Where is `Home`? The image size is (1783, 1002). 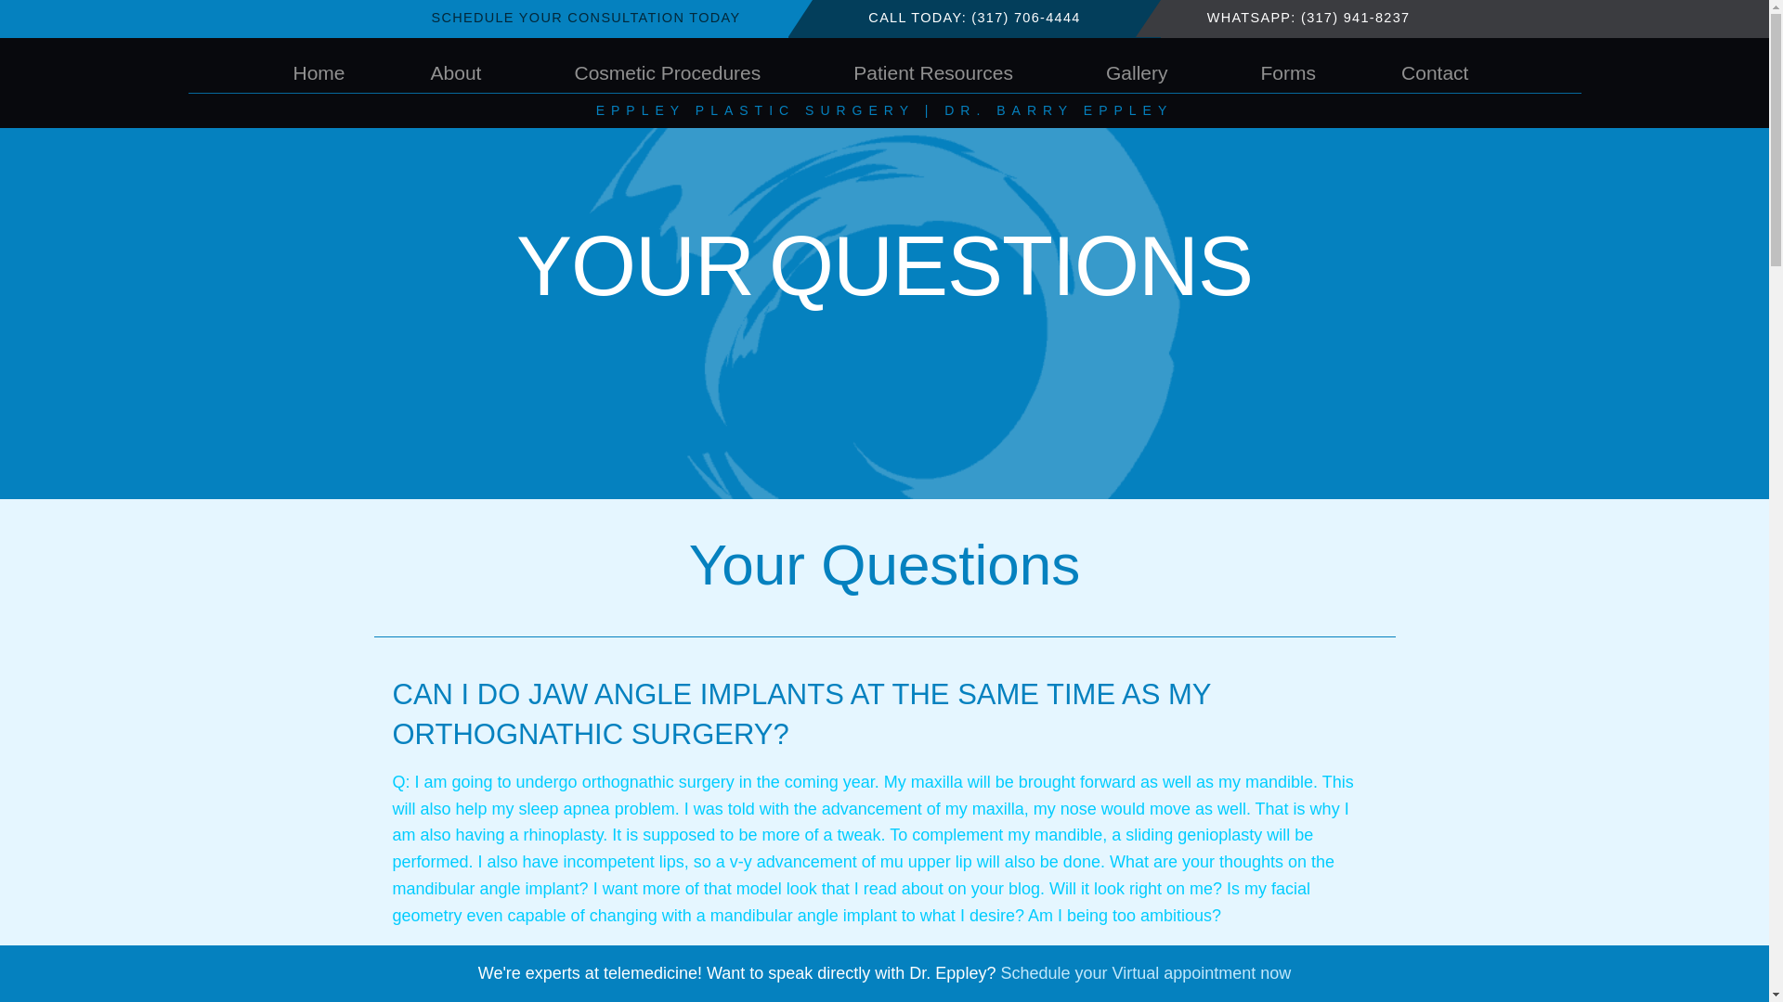 Home is located at coordinates (319, 72).